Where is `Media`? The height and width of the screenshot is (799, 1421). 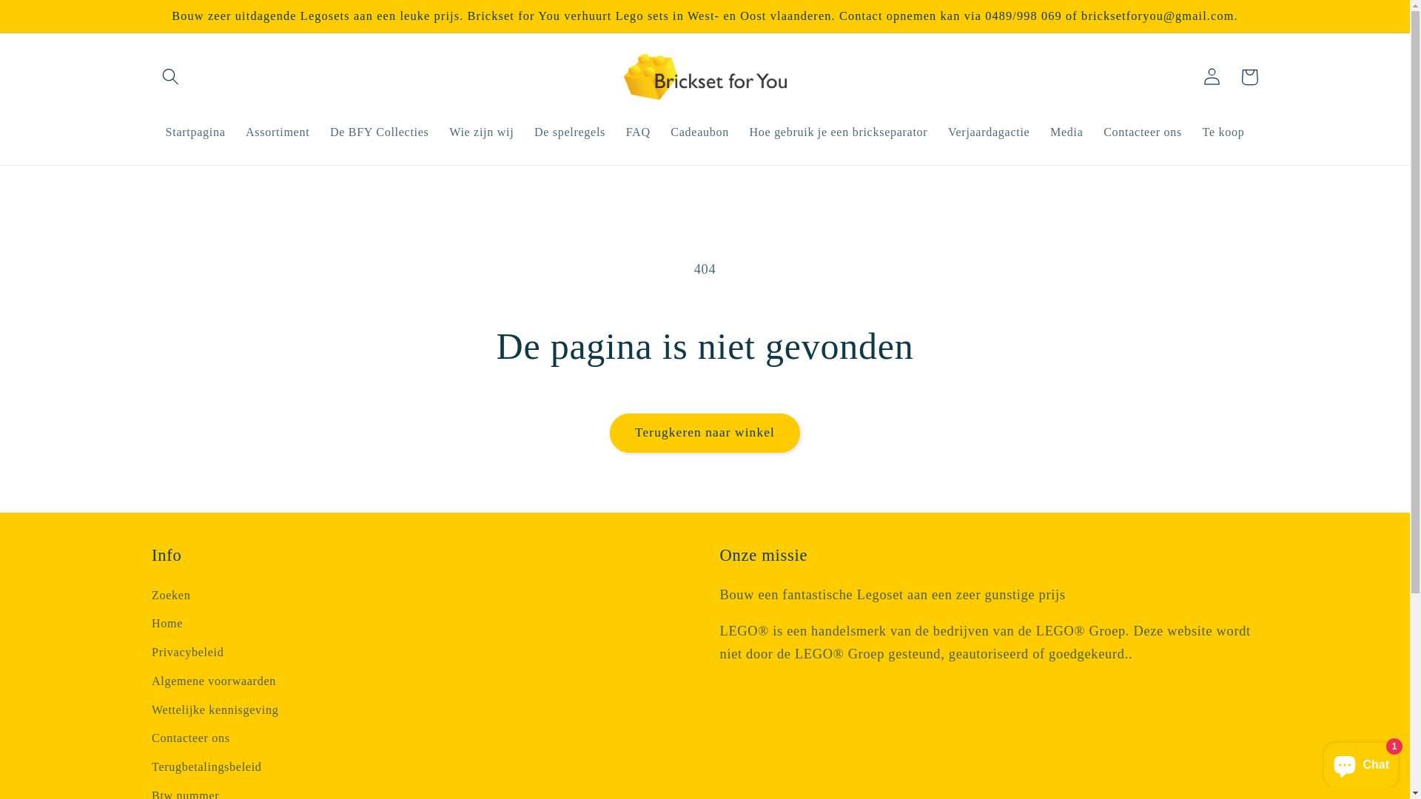 Media is located at coordinates (1066, 132).